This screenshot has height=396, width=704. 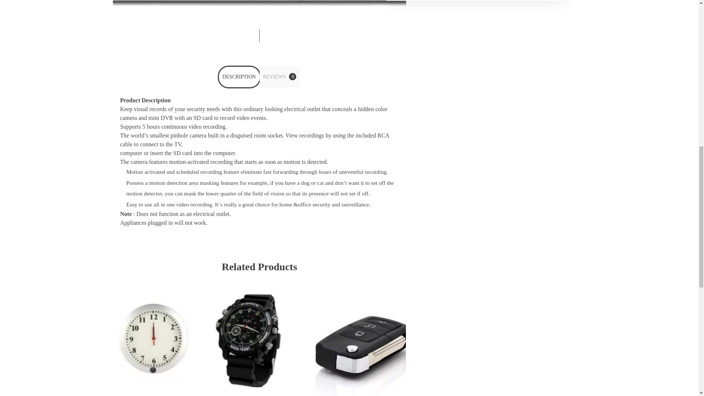 What do you see at coordinates (239, 77) in the screenshot?
I see `DESCRIPTION` at bounding box center [239, 77].